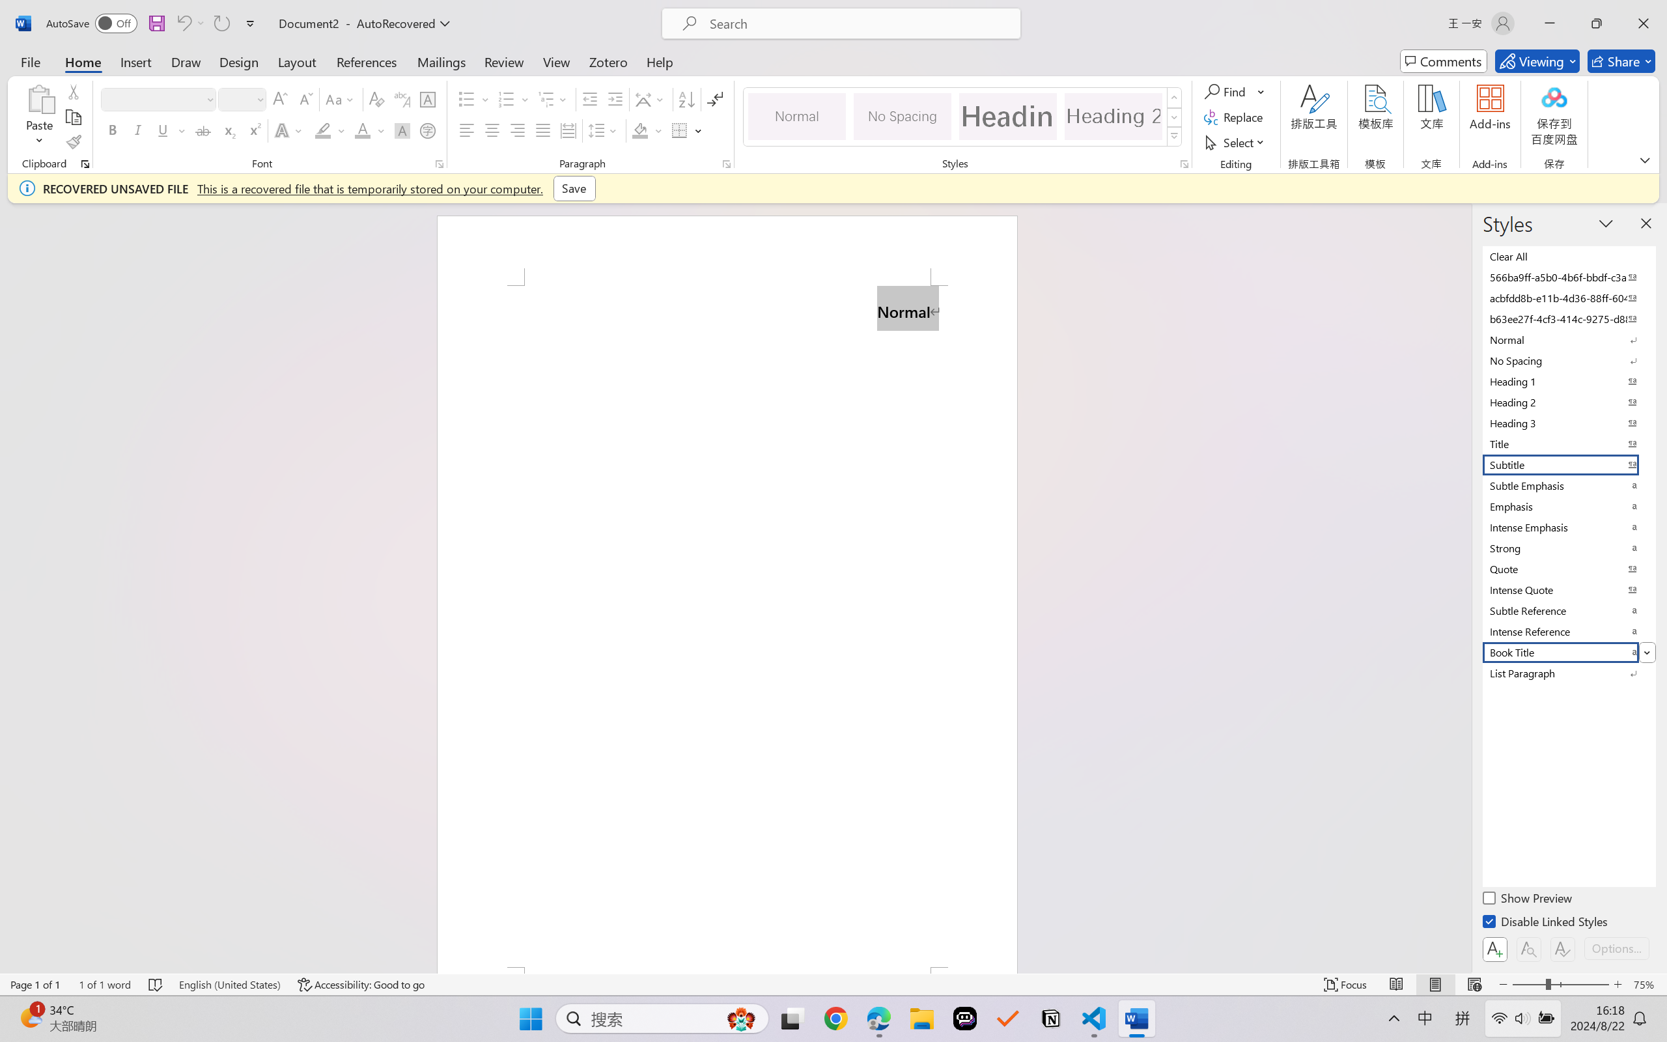  What do you see at coordinates (305, 99) in the screenshot?
I see `Shrink Font` at bounding box center [305, 99].